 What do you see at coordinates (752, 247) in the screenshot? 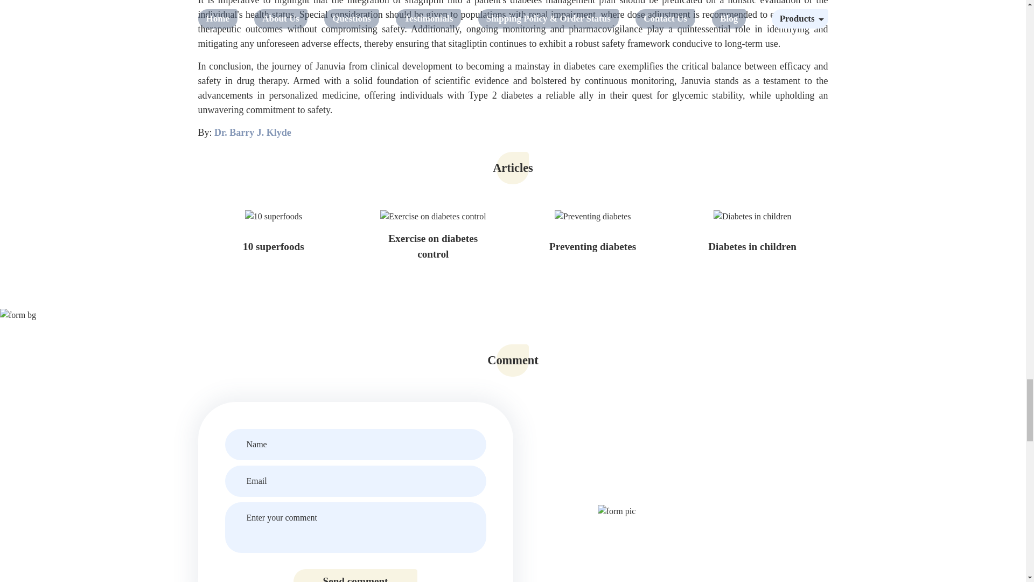
I see `Diabetes in children` at bounding box center [752, 247].